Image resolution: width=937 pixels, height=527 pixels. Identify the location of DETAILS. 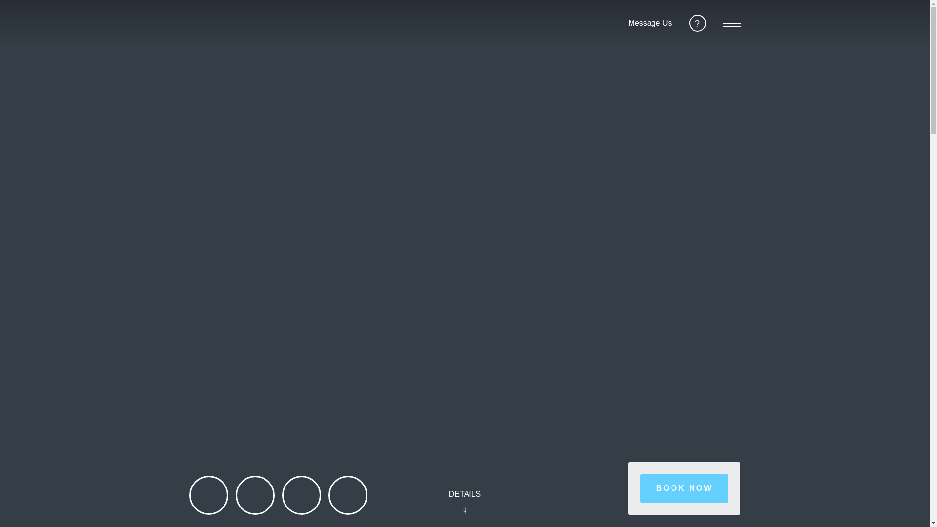
(465, 505).